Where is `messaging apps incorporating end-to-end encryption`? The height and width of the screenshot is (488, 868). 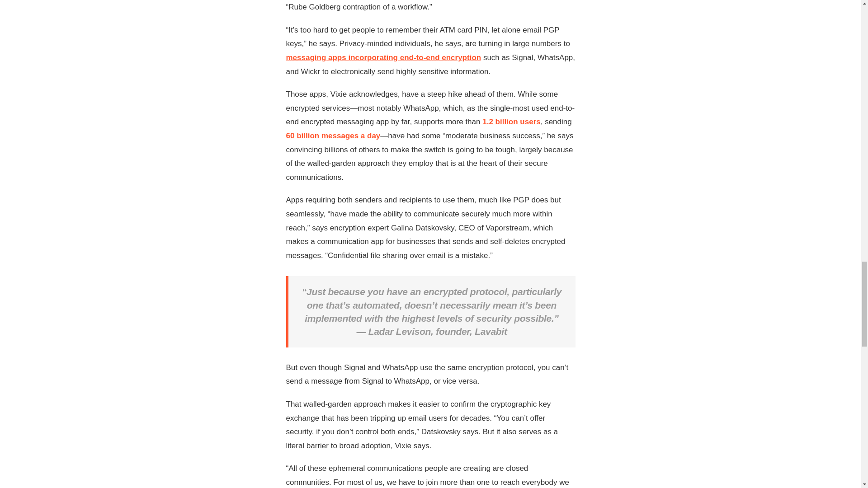
messaging apps incorporating end-to-end encryption is located at coordinates (383, 57).